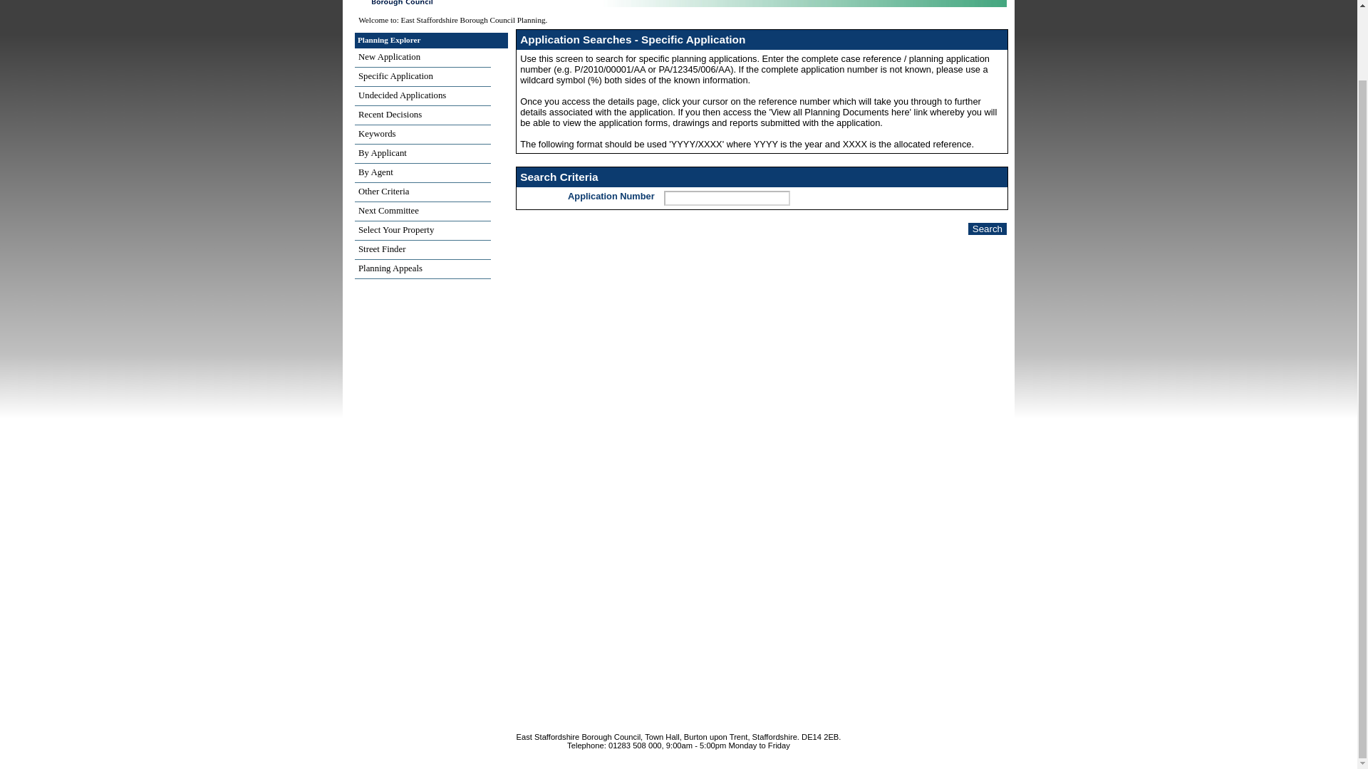 The width and height of the screenshot is (1368, 769). Describe the element at coordinates (423, 174) in the screenshot. I see `By Agent` at that location.